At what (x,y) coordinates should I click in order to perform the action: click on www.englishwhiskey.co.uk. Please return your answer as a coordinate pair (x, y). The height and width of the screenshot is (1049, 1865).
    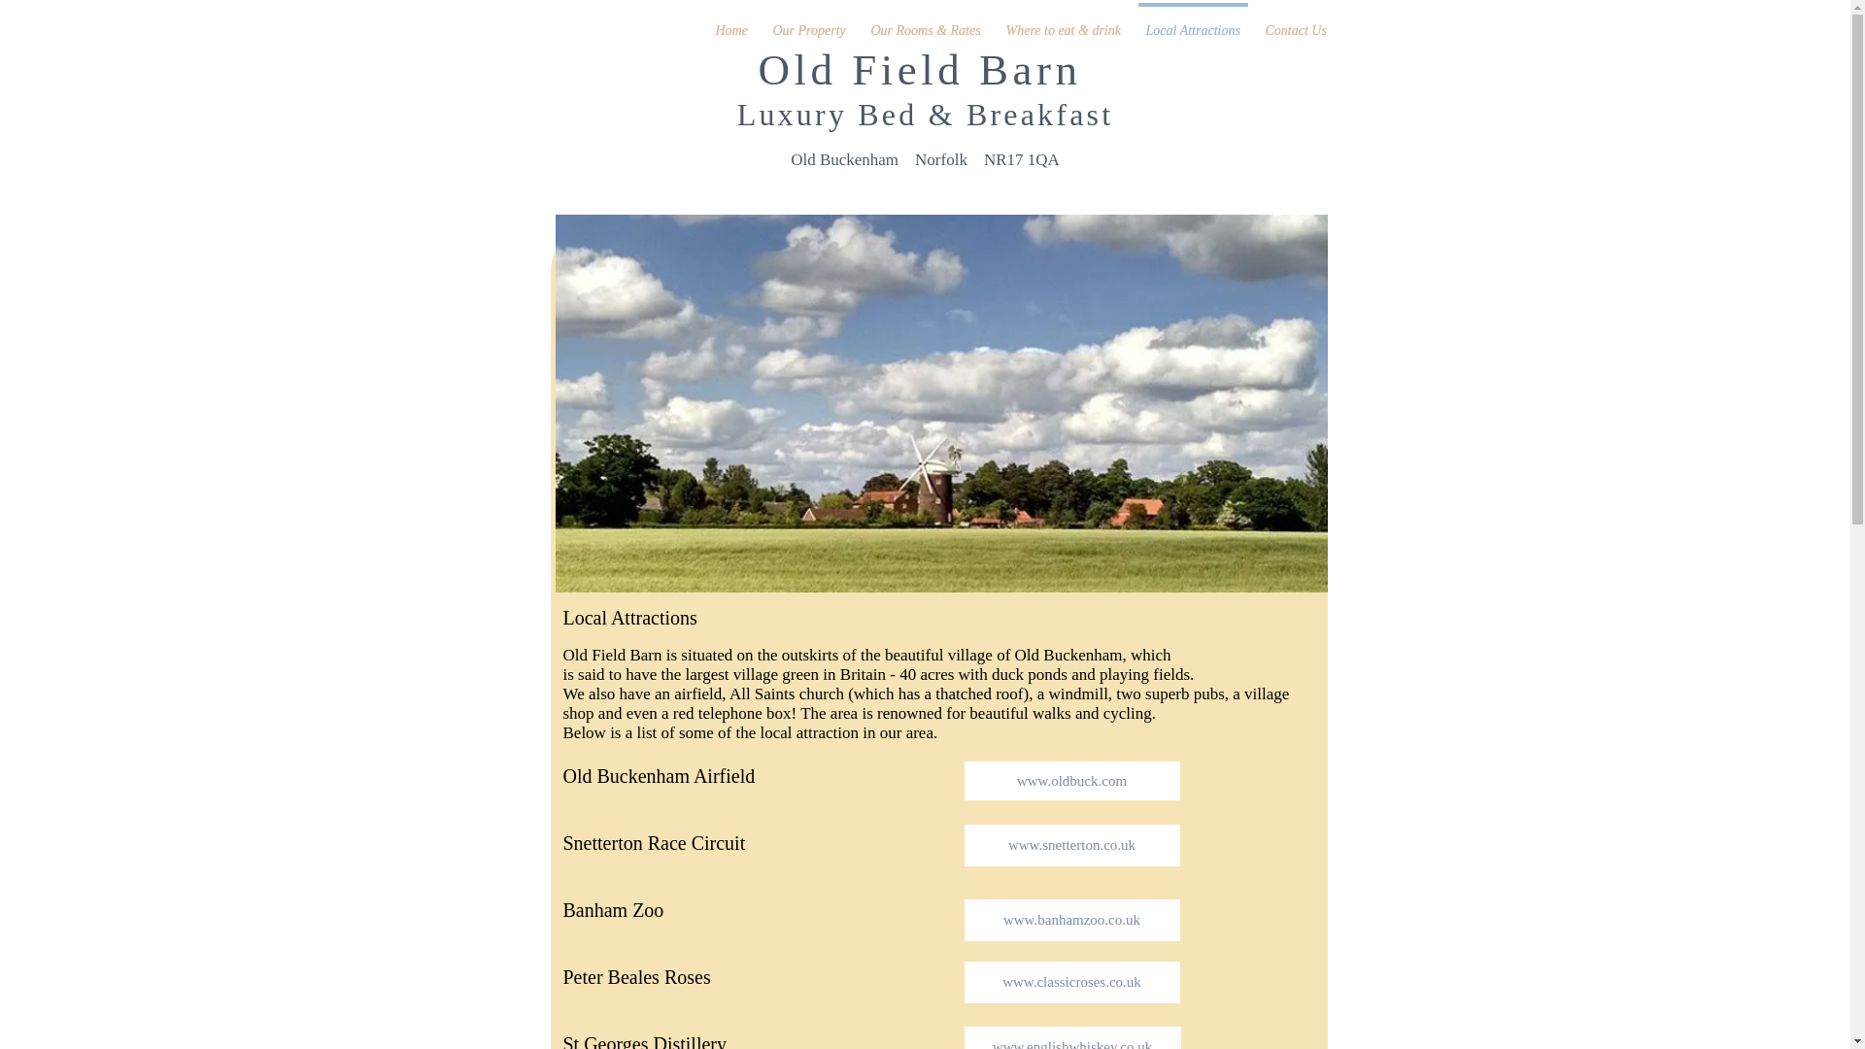
    Looking at the image, I should click on (1072, 1037).